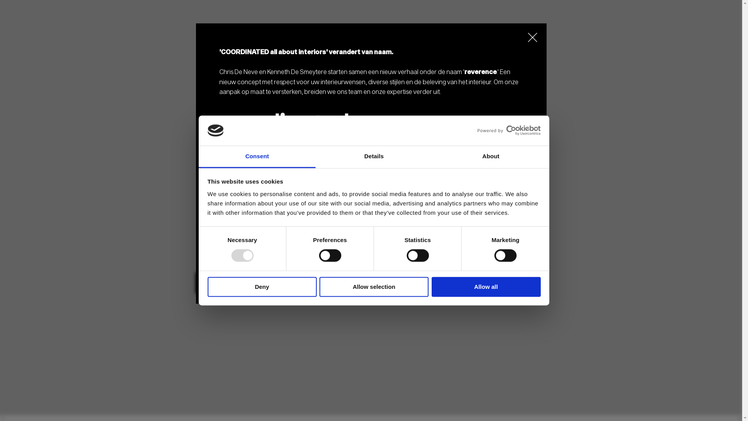 This screenshot has width=748, height=421. Describe the element at coordinates (374, 287) in the screenshot. I see `Allow selection` at that location.